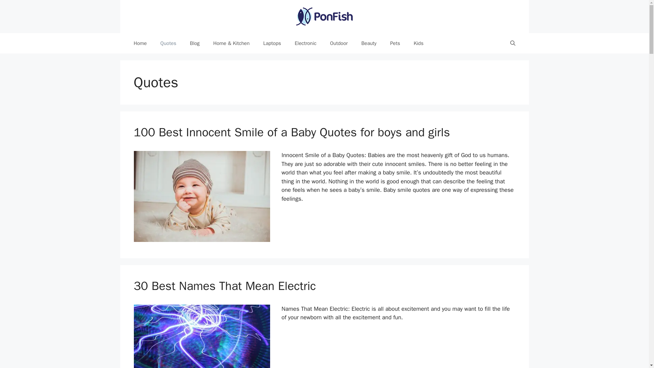 The height and width of the screenshot is (368, 654). Describe the element at coordinates (395, 43) in the screenshot. I see `Pets` at that location.